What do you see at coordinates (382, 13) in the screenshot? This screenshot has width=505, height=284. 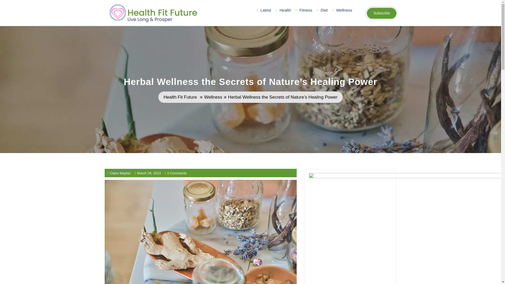 I see `Health Fit Future` at bounding box center [382, 13].